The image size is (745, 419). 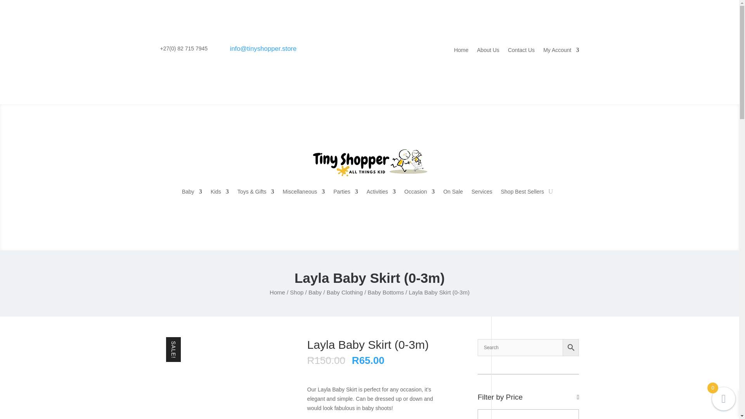 I want to click on Contact Us, so click(x=521, y=51).